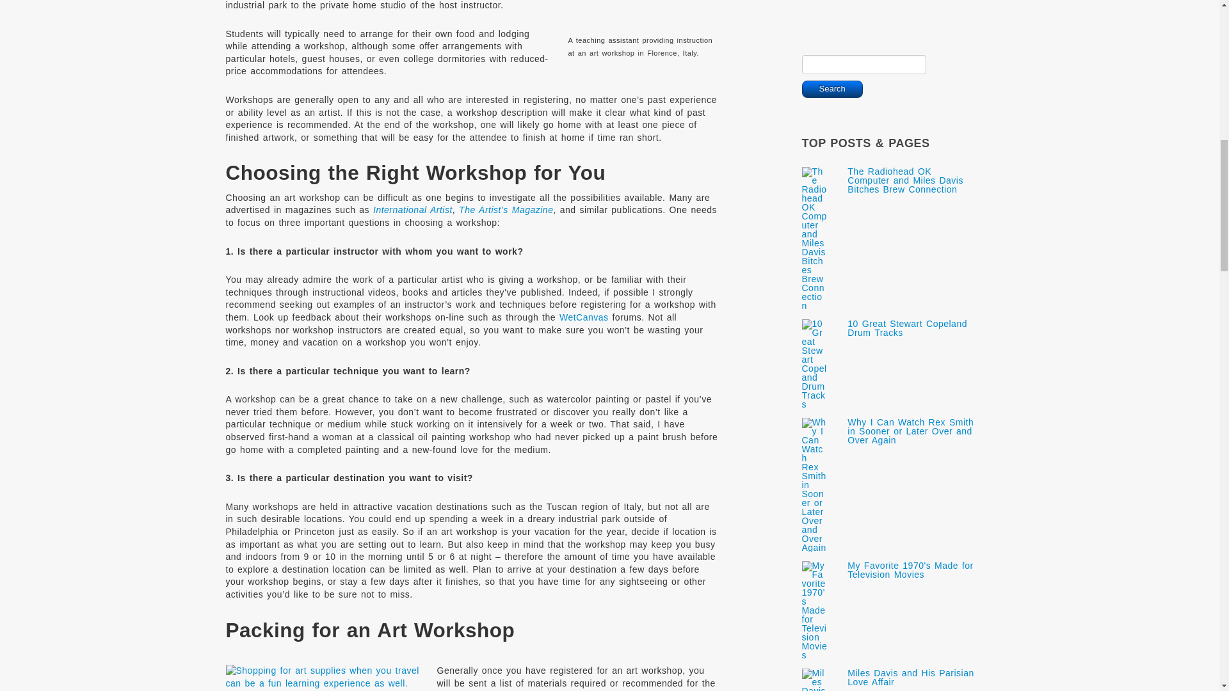  Describe the element at coordinates (831, 90) in the screenshot. I see `Search` at that location.